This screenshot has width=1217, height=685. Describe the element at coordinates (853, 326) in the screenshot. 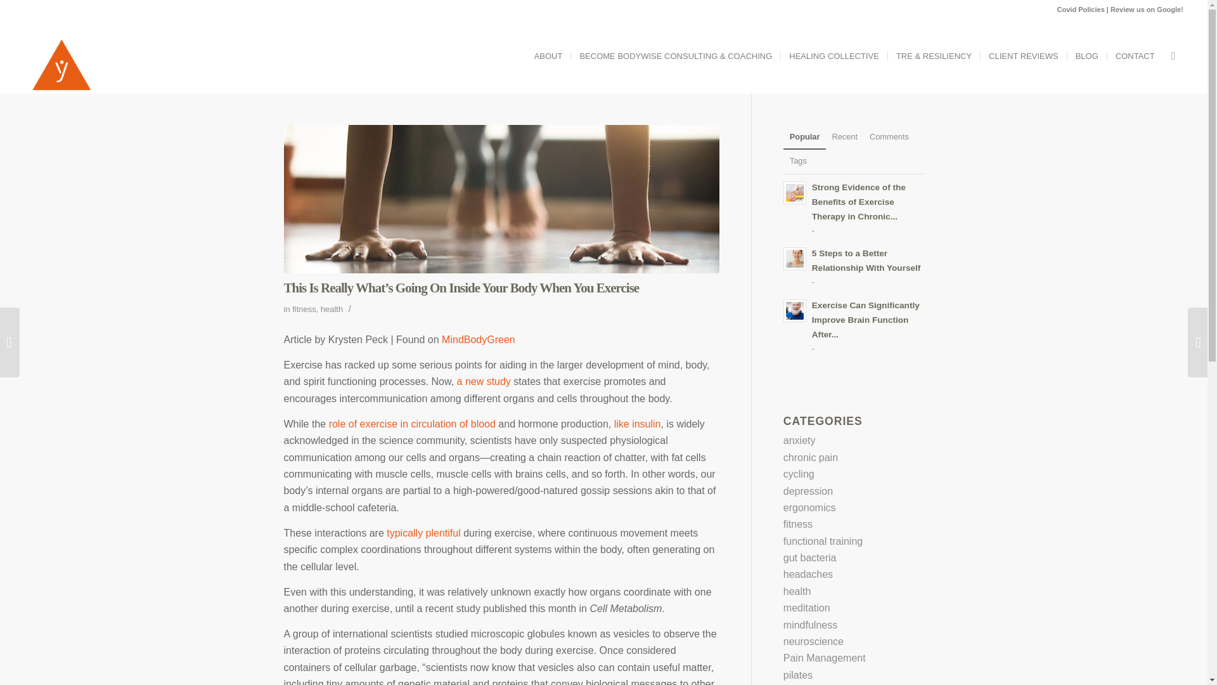

I see `like insulin` at that location.